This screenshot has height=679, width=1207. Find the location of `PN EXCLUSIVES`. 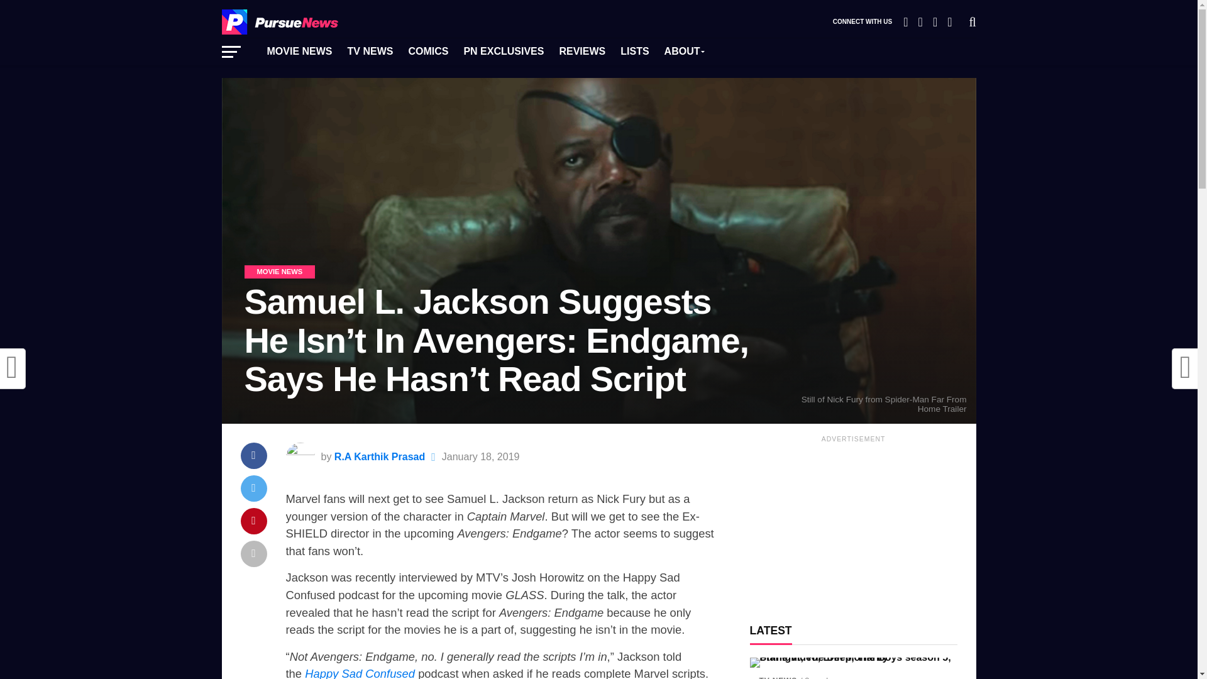

PN EXCLUSIVES is located at coordinates (504, 52).